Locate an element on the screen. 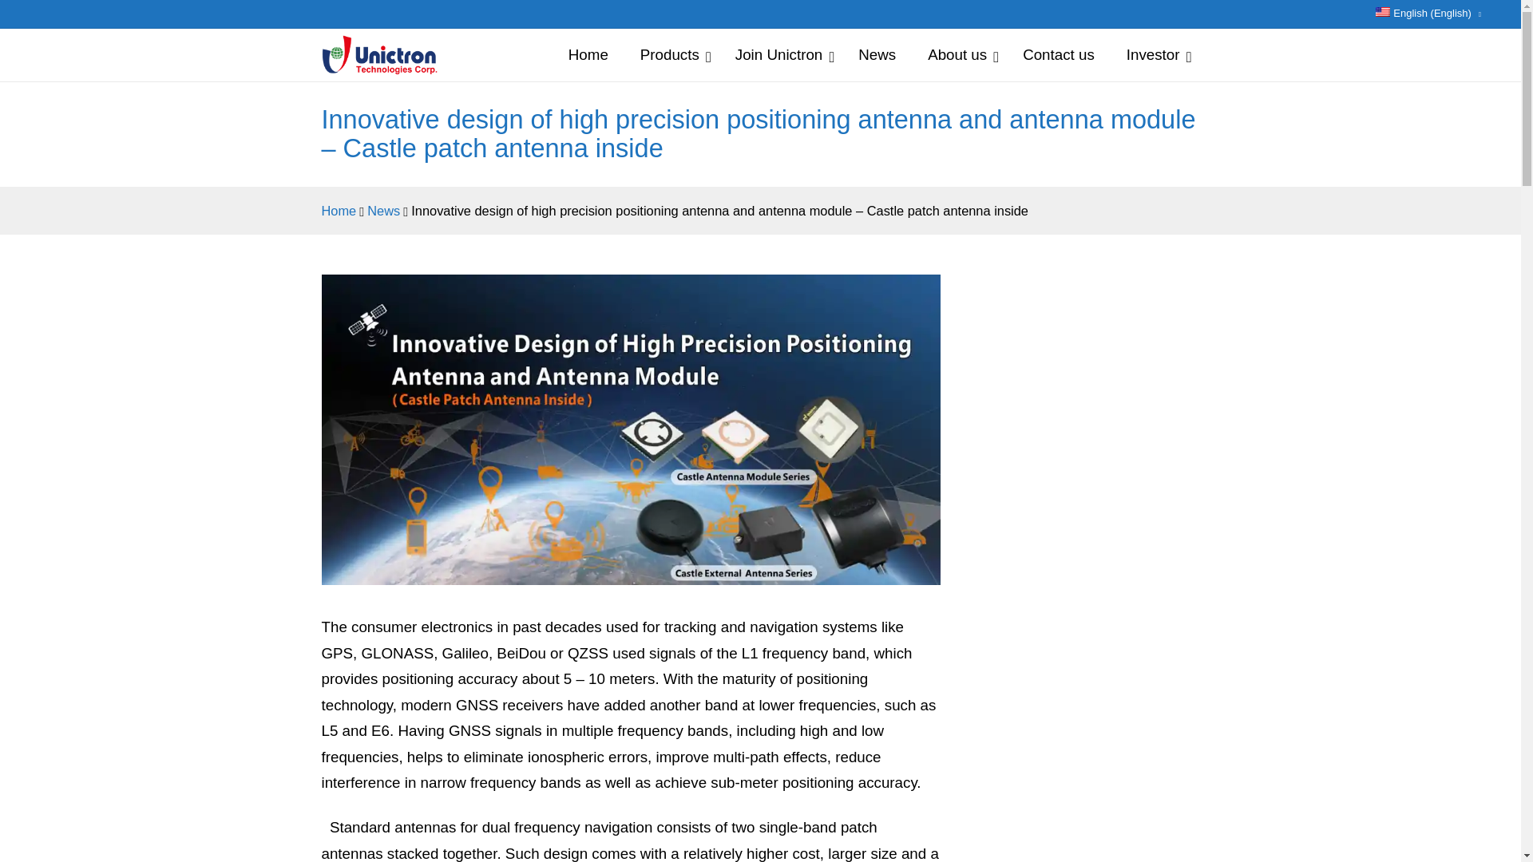  Home is located at coordinates (588, 55).